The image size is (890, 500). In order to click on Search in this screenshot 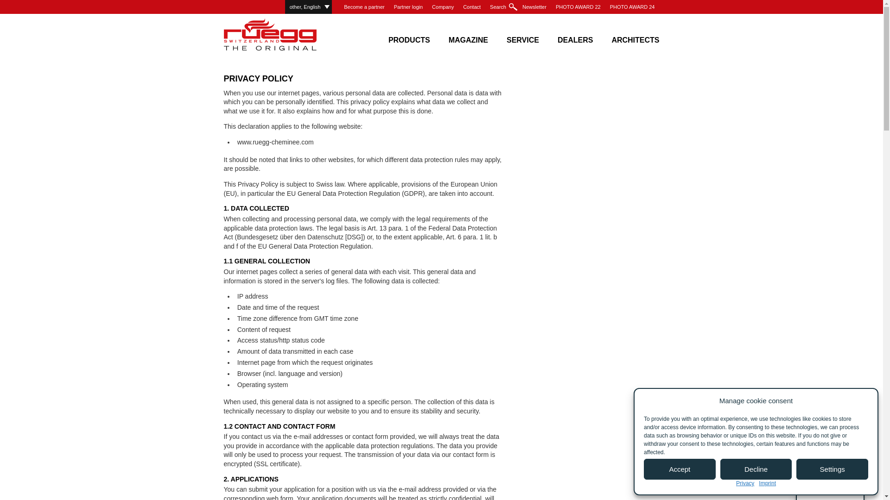, I will do `click(502, 7)`.